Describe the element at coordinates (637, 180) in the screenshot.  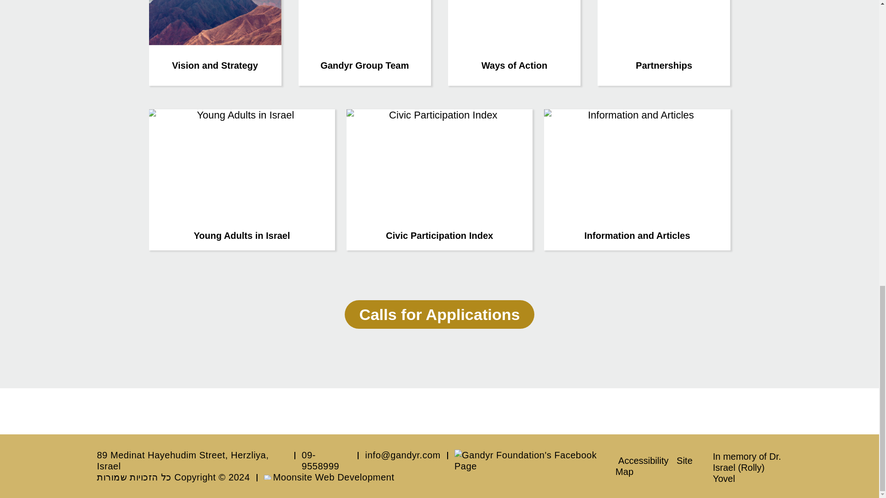
I see `Information and Articles` at that location.